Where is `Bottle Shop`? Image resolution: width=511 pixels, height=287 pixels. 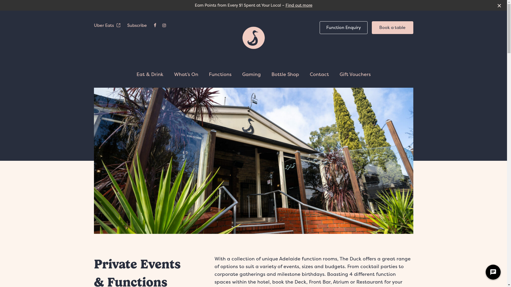 Bottle Shop is located at coordinates (285, 74).